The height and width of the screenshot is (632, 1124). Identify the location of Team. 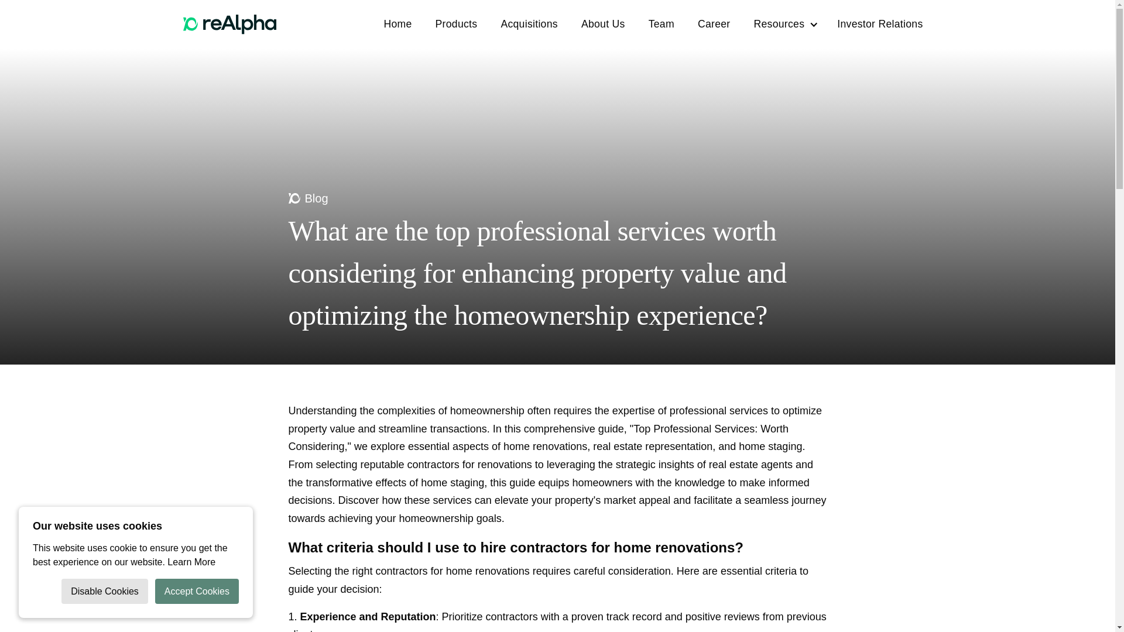
(662, 24).